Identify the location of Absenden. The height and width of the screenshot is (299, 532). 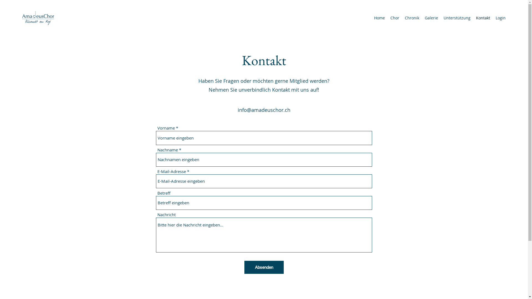
(264, 267).